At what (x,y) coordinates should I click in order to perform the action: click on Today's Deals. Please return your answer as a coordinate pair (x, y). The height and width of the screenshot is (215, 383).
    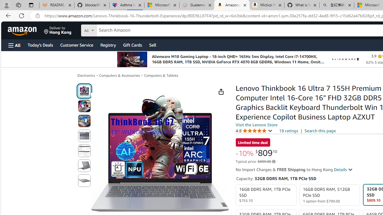
    Looking at the image, I should click on (40, 45).